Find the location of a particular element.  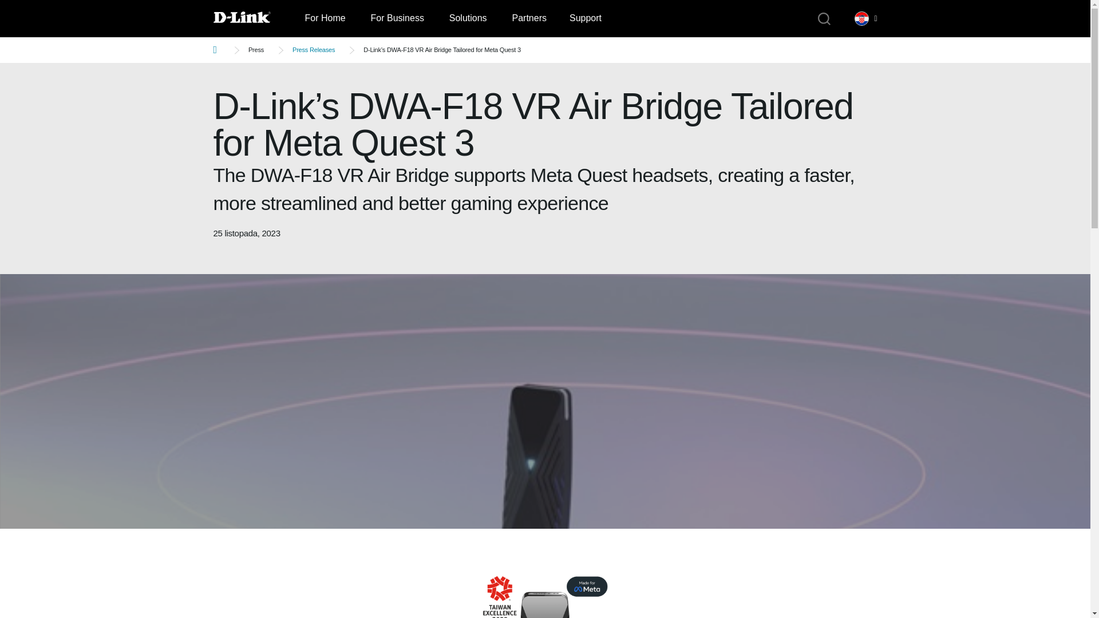

Support is located at coordinates (586, 18).